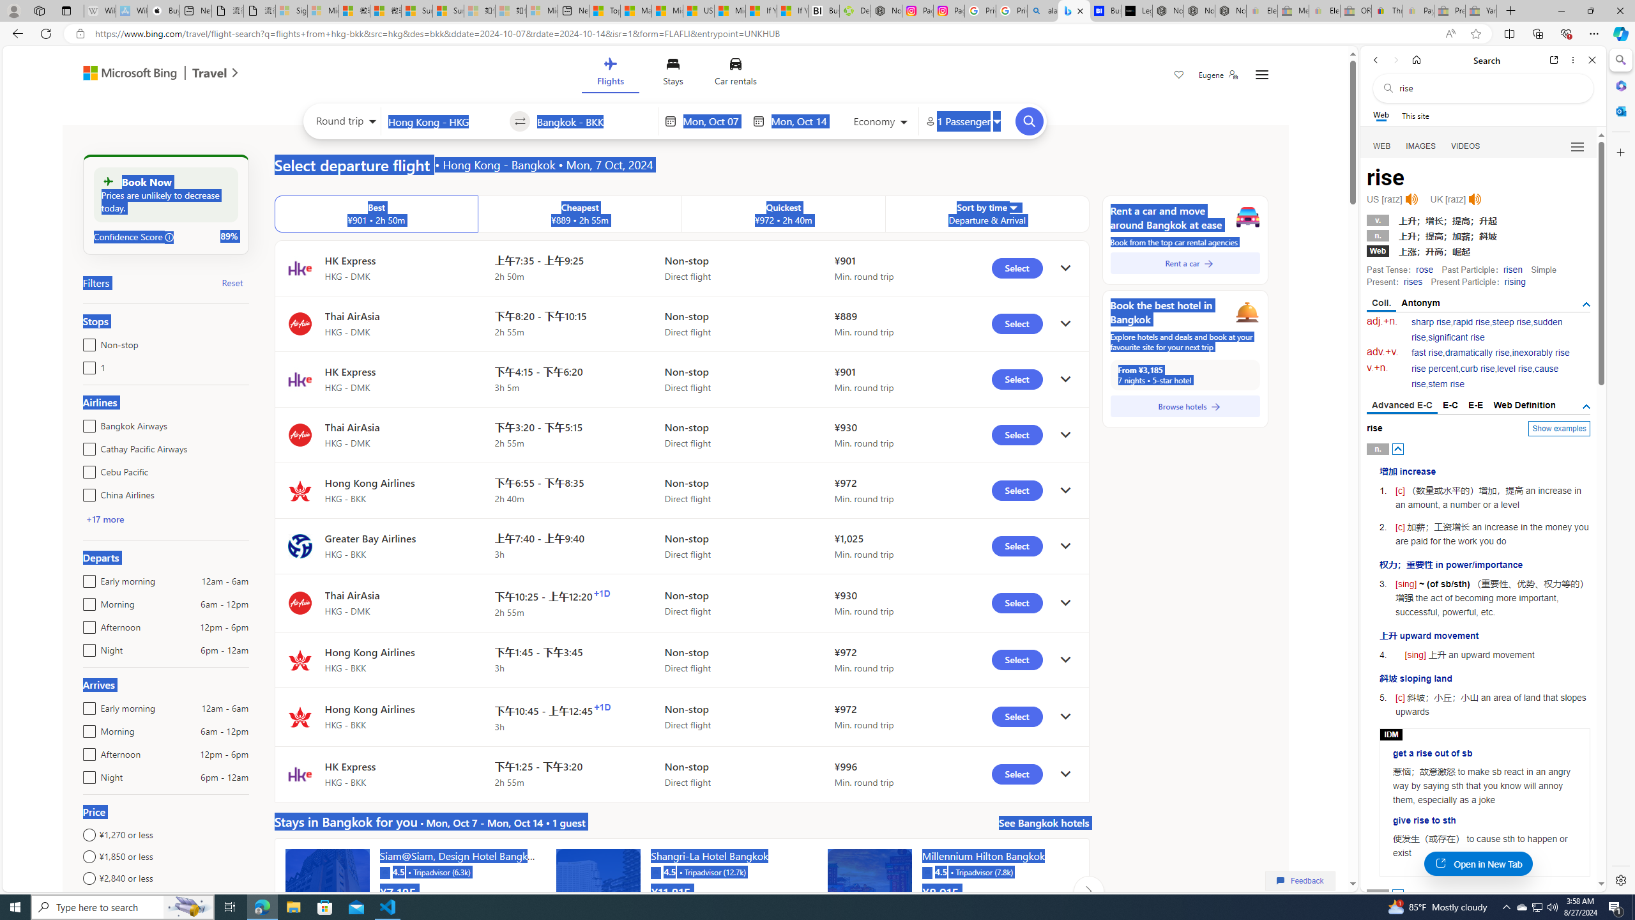  Describe the element at coordinates (87, 469) in the screenshot. I see `Cebu Pacific` at that location.